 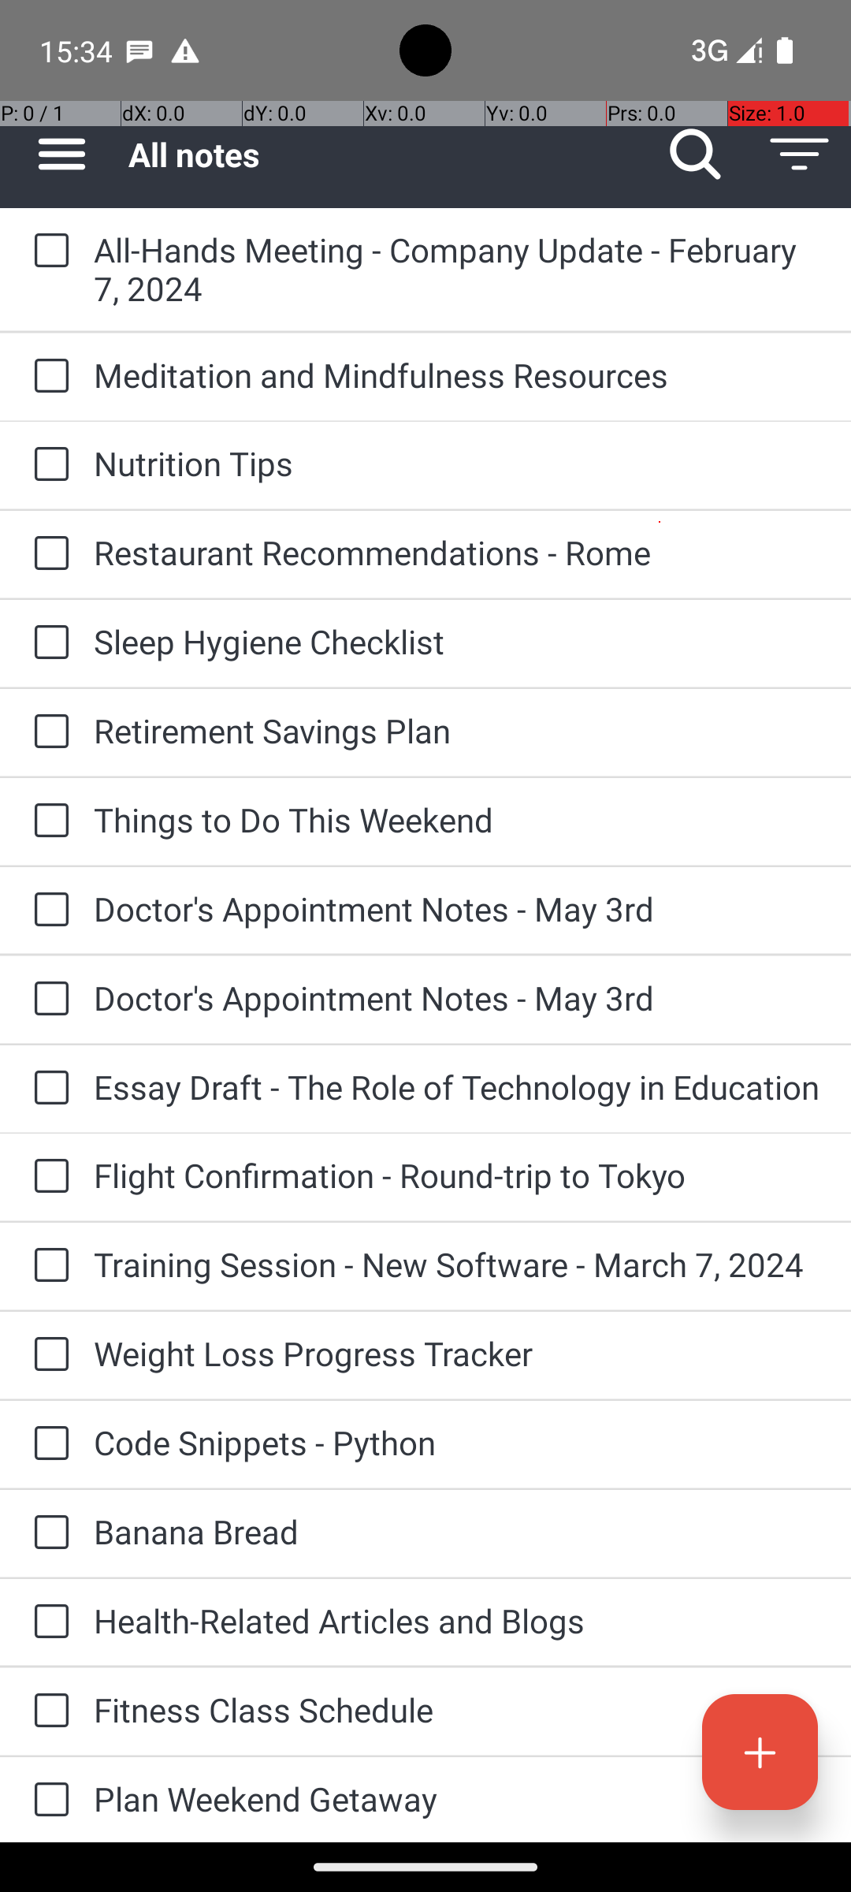 I want to click on , so click(x=695, y=155).